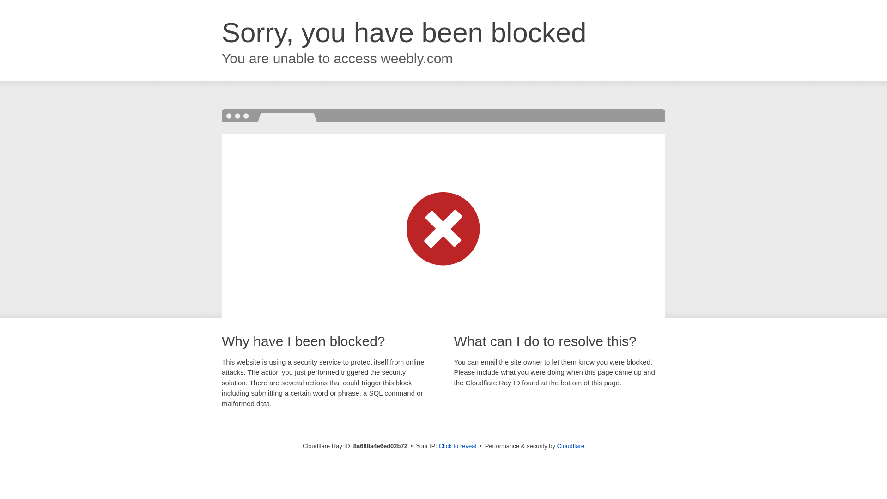  Describe the element at coordinates (458, 446) in the screenshot. I see `Click to reveal` at that location.